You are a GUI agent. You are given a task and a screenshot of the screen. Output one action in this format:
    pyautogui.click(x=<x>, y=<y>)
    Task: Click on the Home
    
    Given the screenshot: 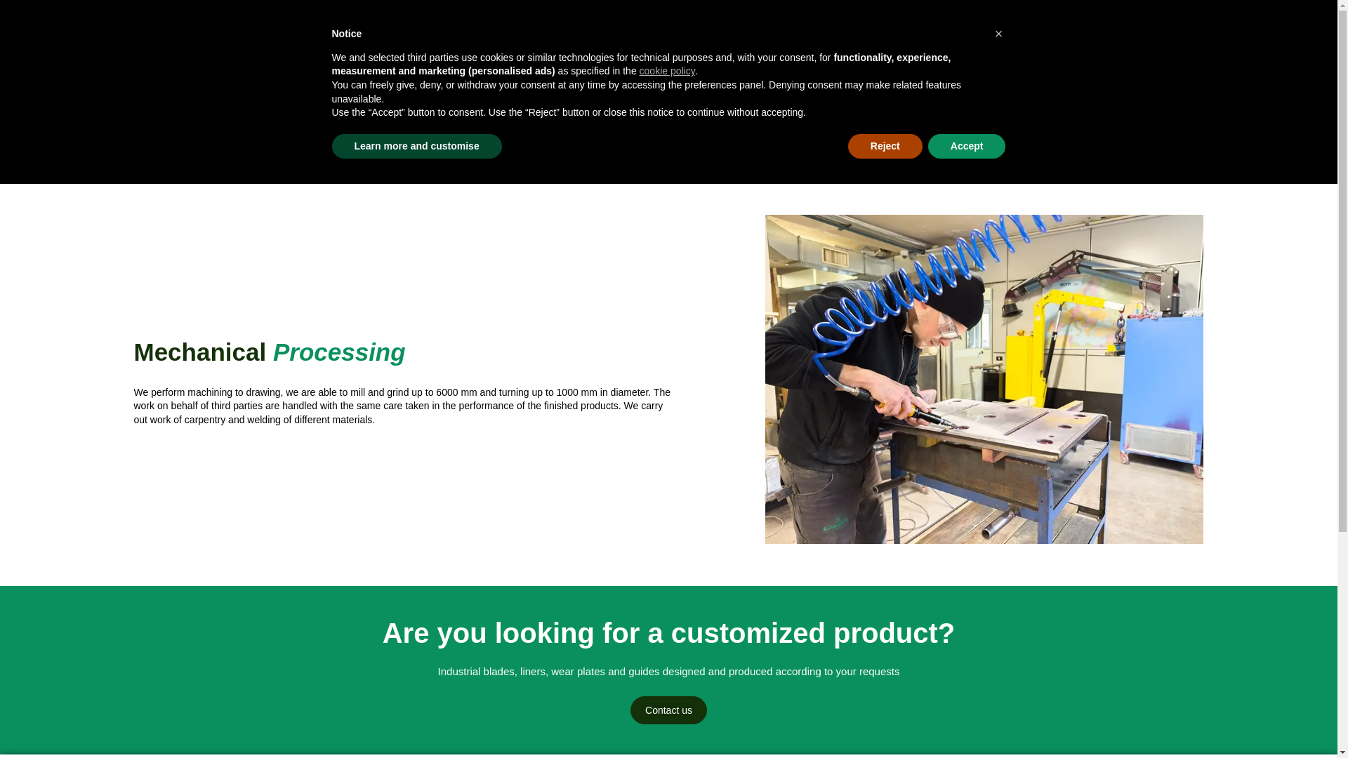 What is the action you would take?
    pyautogui.click(x=832, y=53)
    